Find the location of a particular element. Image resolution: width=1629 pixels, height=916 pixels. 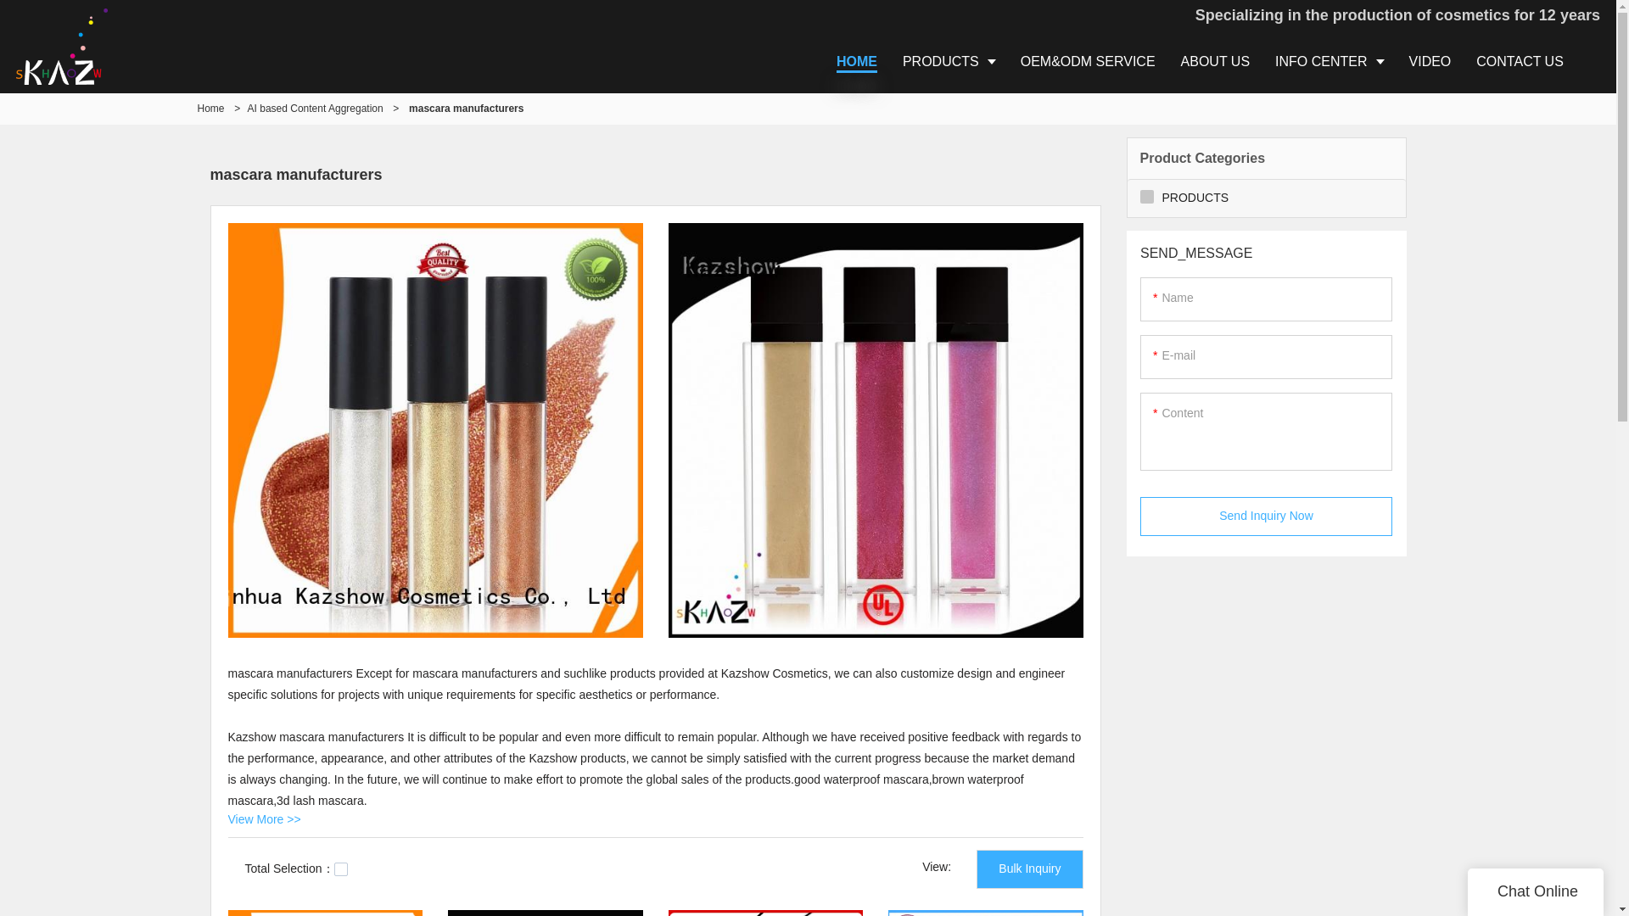

PRODUCTS is located at coordinates (949, 61).